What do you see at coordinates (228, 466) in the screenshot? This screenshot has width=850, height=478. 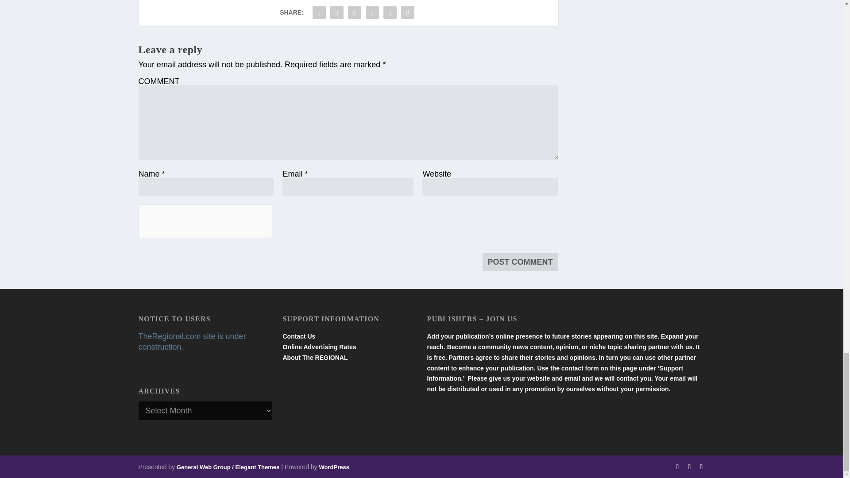 I see `Premium WordPress Themes` at bounding box center [228, 466].